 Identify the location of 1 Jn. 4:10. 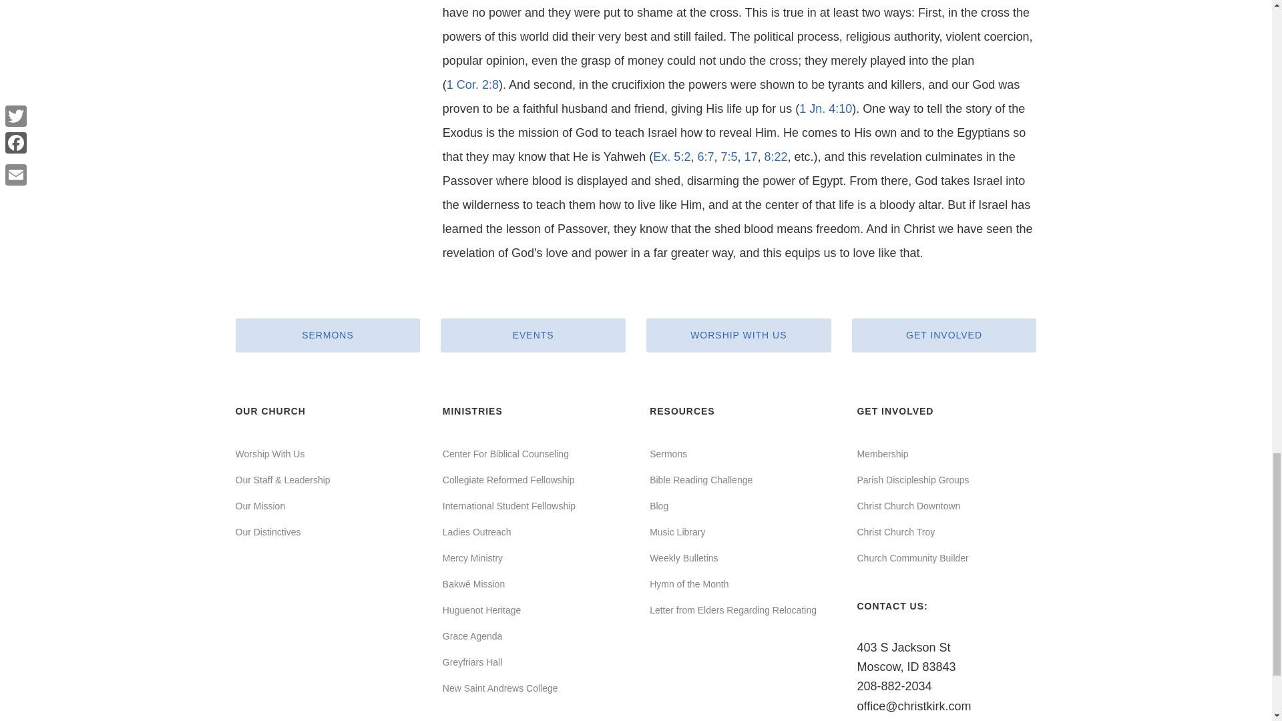
(825, 108).